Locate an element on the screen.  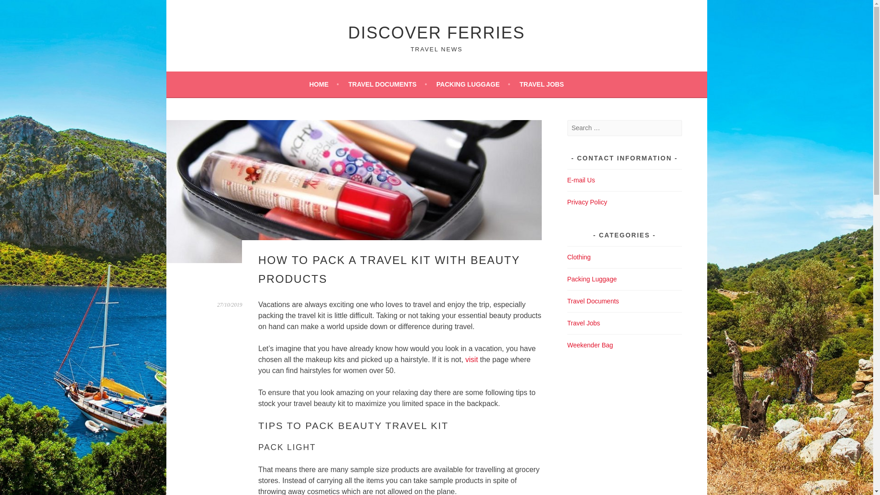
Permalink to How to pack a travel kit with beauty products is located at coordinates (230, 304).